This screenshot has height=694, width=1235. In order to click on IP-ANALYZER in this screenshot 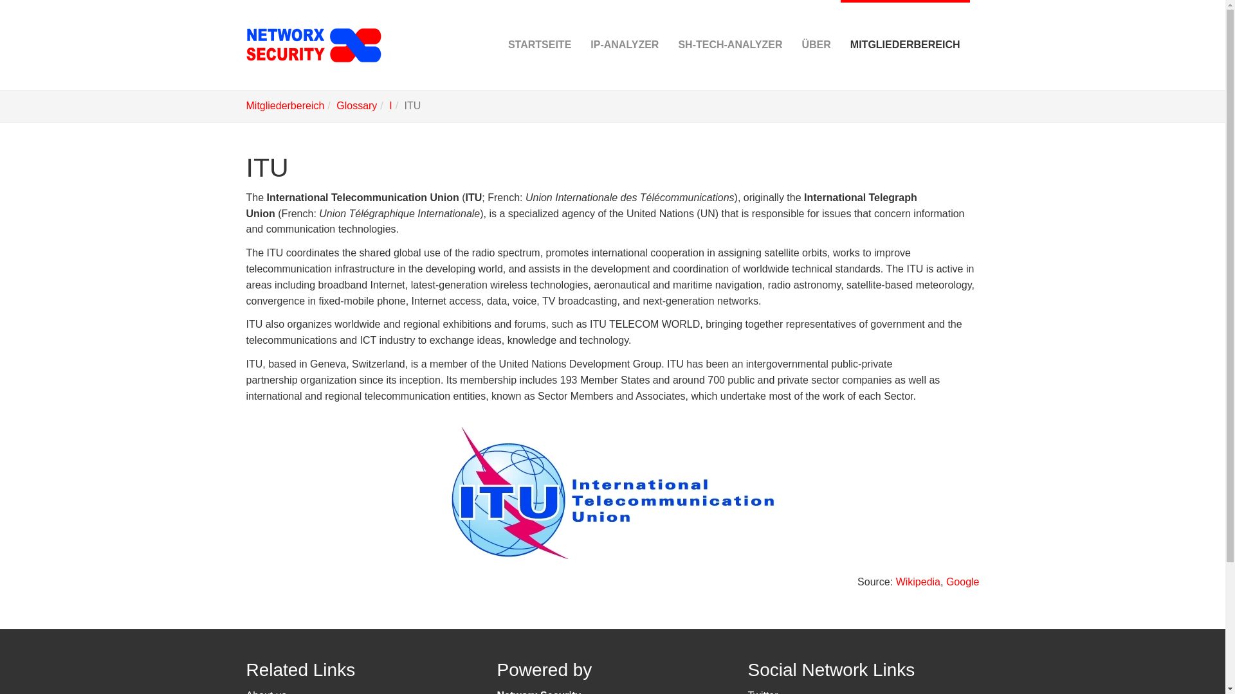, I will do `click(624, 45)`.